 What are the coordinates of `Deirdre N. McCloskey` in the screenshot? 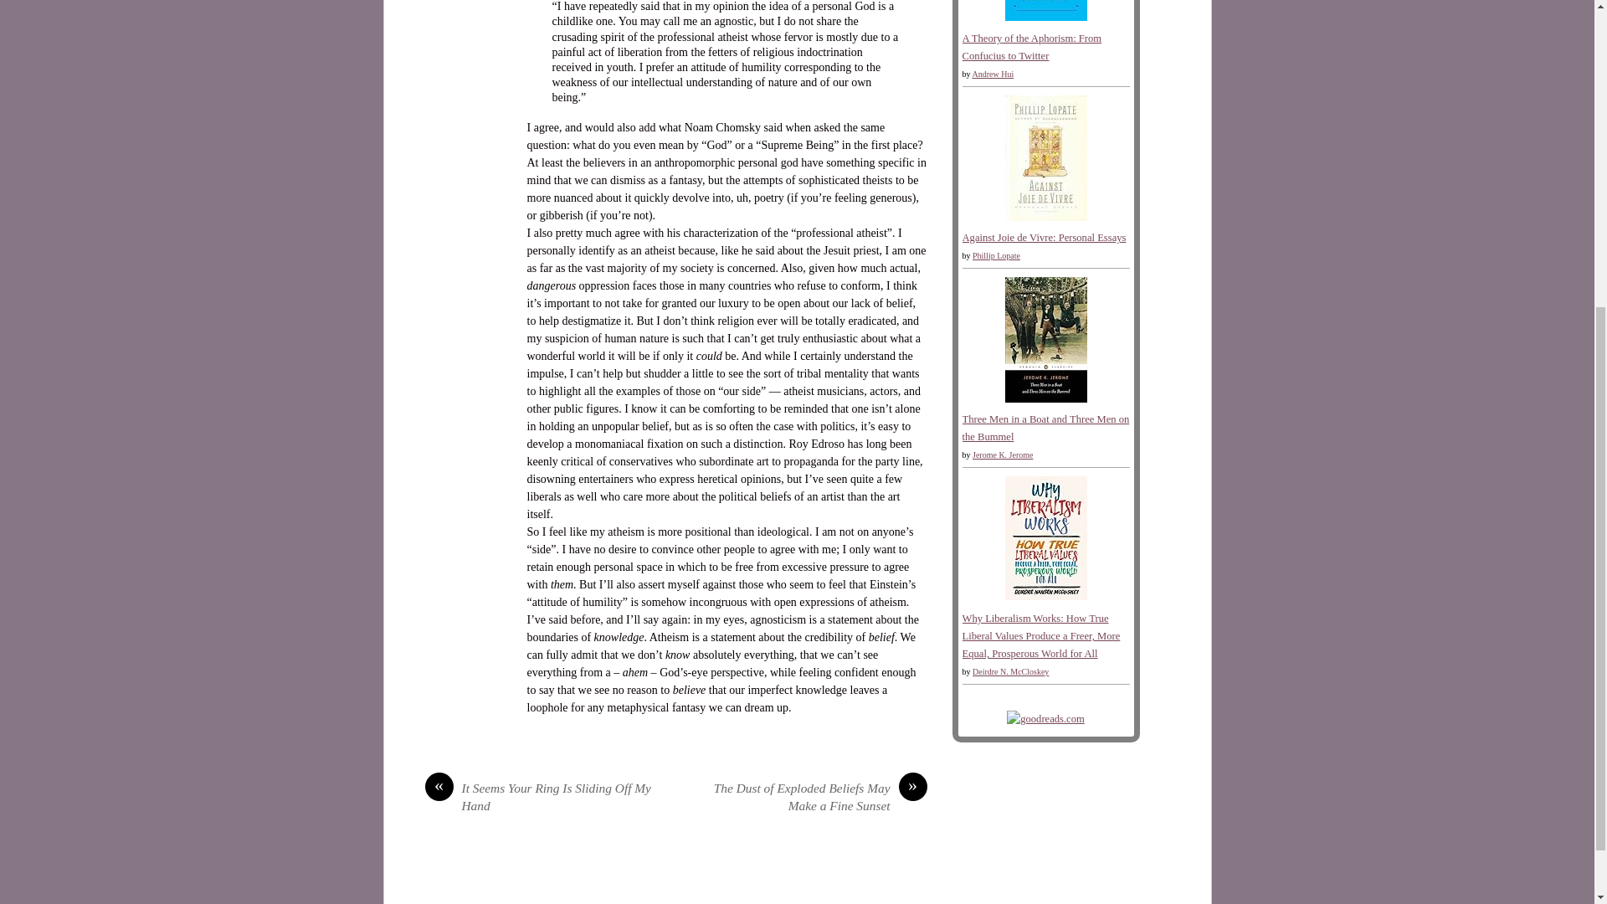 It's located at (1010, 671).